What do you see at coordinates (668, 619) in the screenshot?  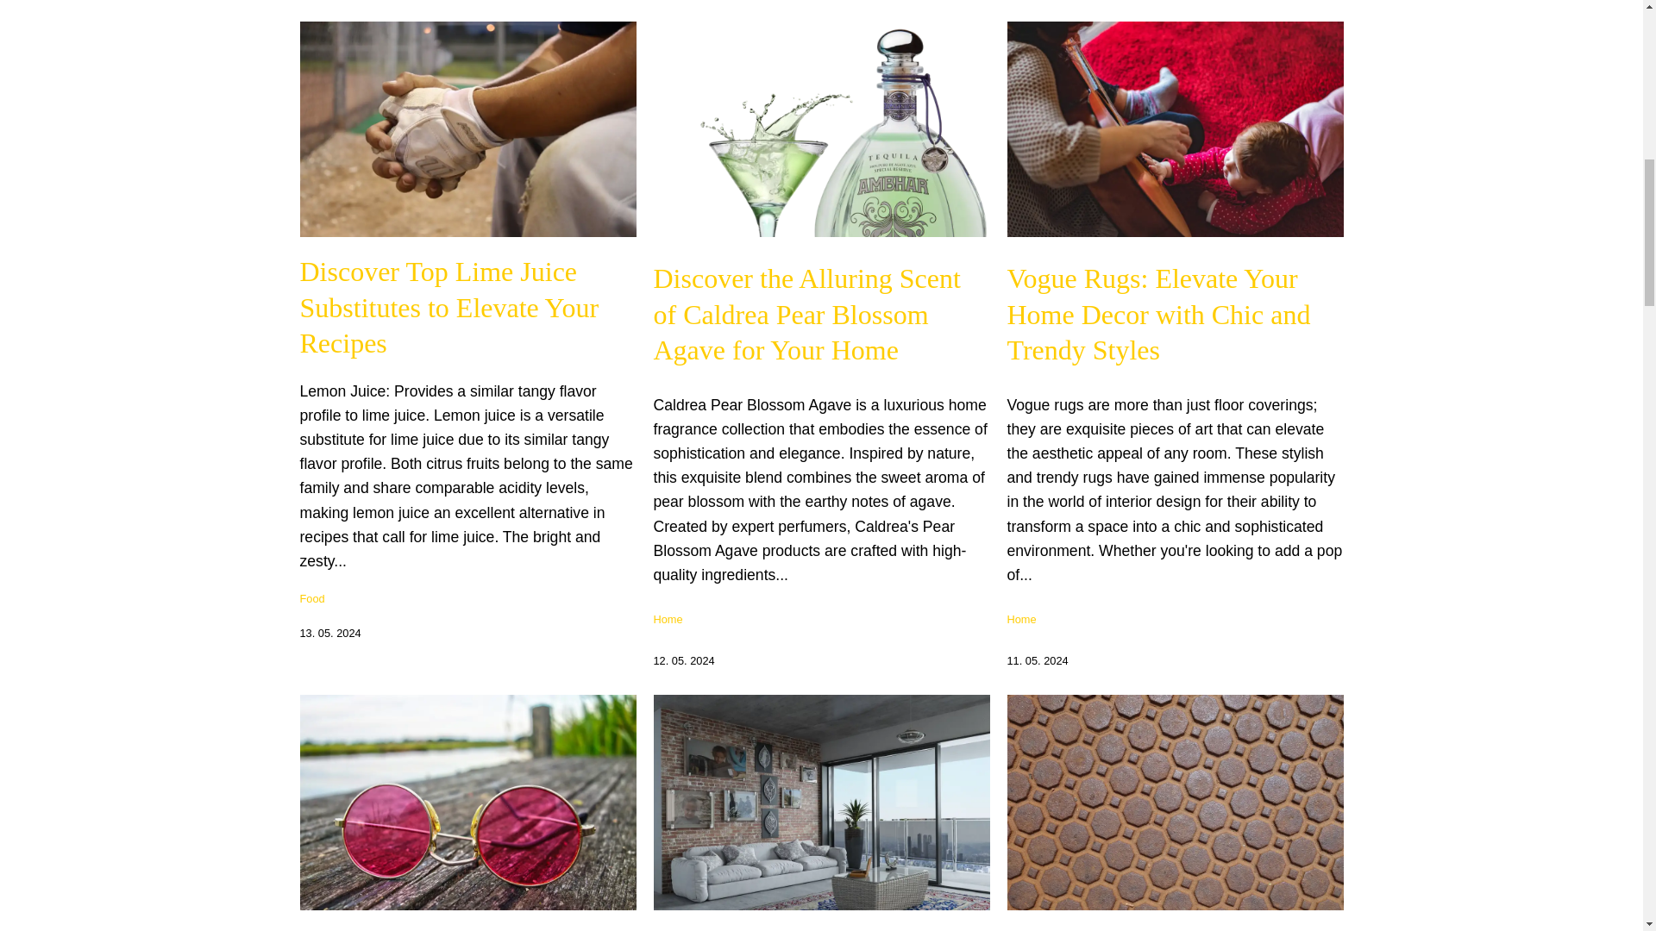 I see `Home` at bounding box center [668, 619].